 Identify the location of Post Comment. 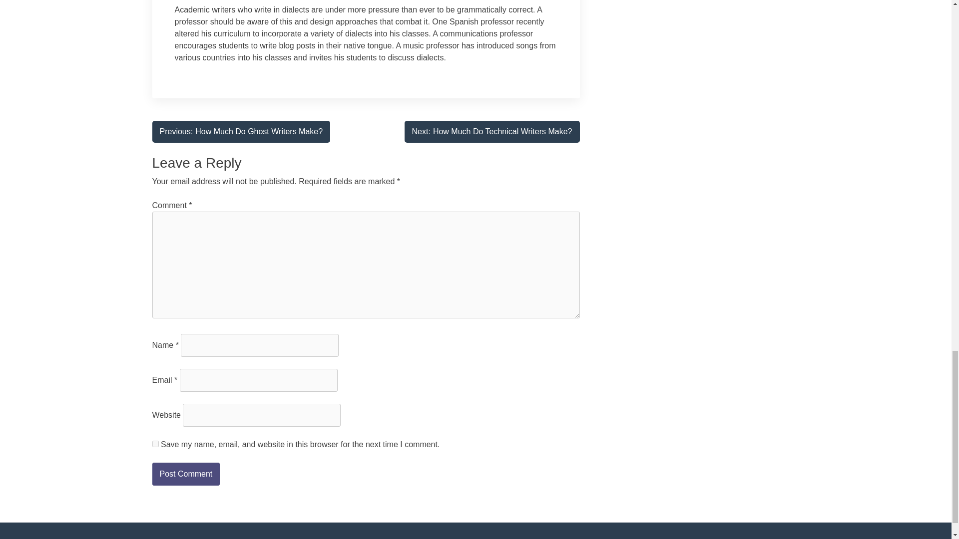
(185, 474).